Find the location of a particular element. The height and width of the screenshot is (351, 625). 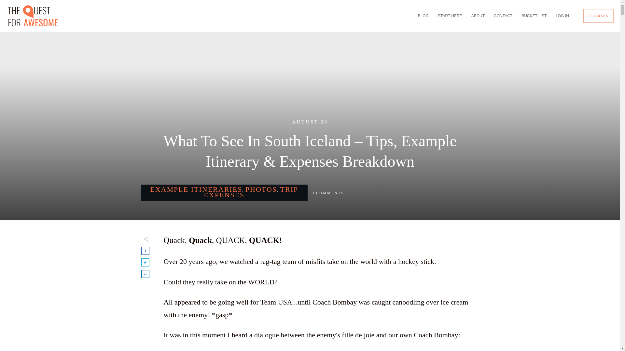

EXAMPLE ITINERARIES is located at coordinates (196, 189).